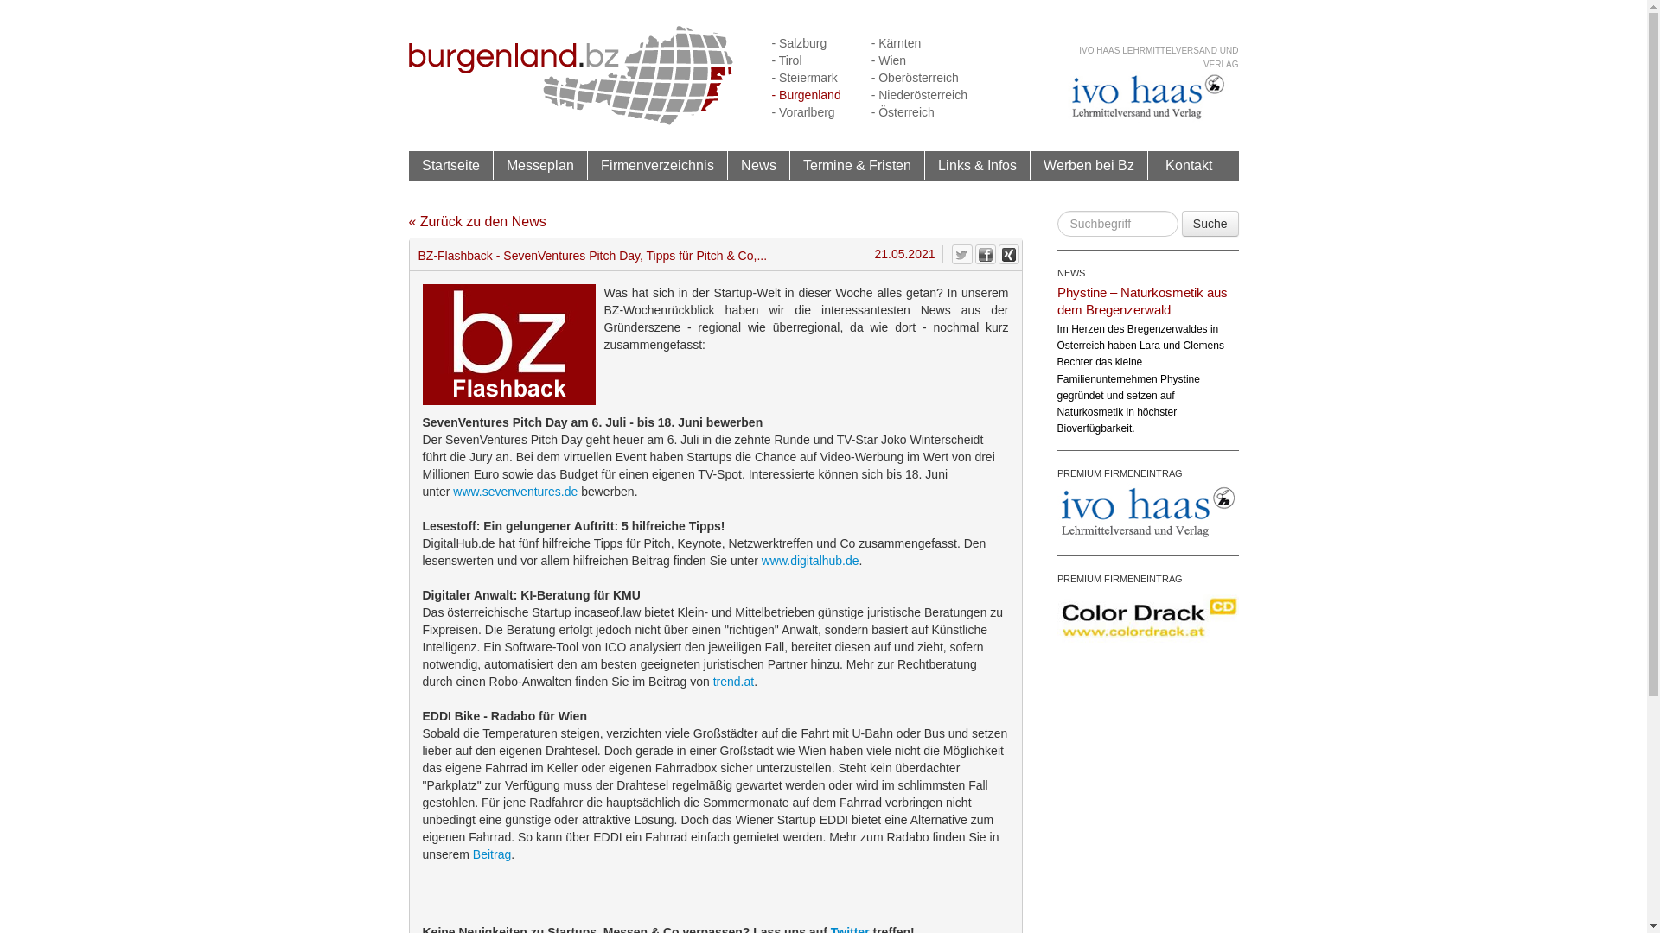 This screenshot has height=933, width=1660. What do you see at coordinates (571, 74) in the screenshot?
I see `Zur Startseite von Burgenland.bz` at bounding box center [571, 74].